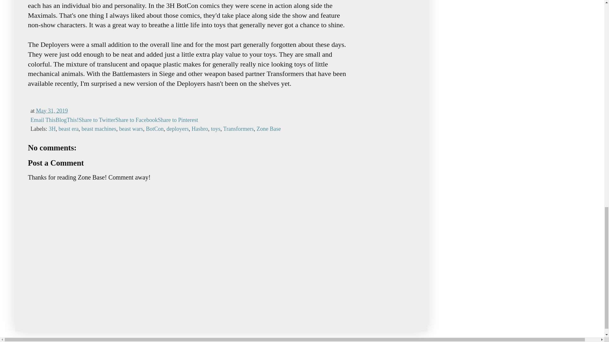 The width and height of the screenshot is (609, 342). I want to click on beast machines, so click(99, 129).